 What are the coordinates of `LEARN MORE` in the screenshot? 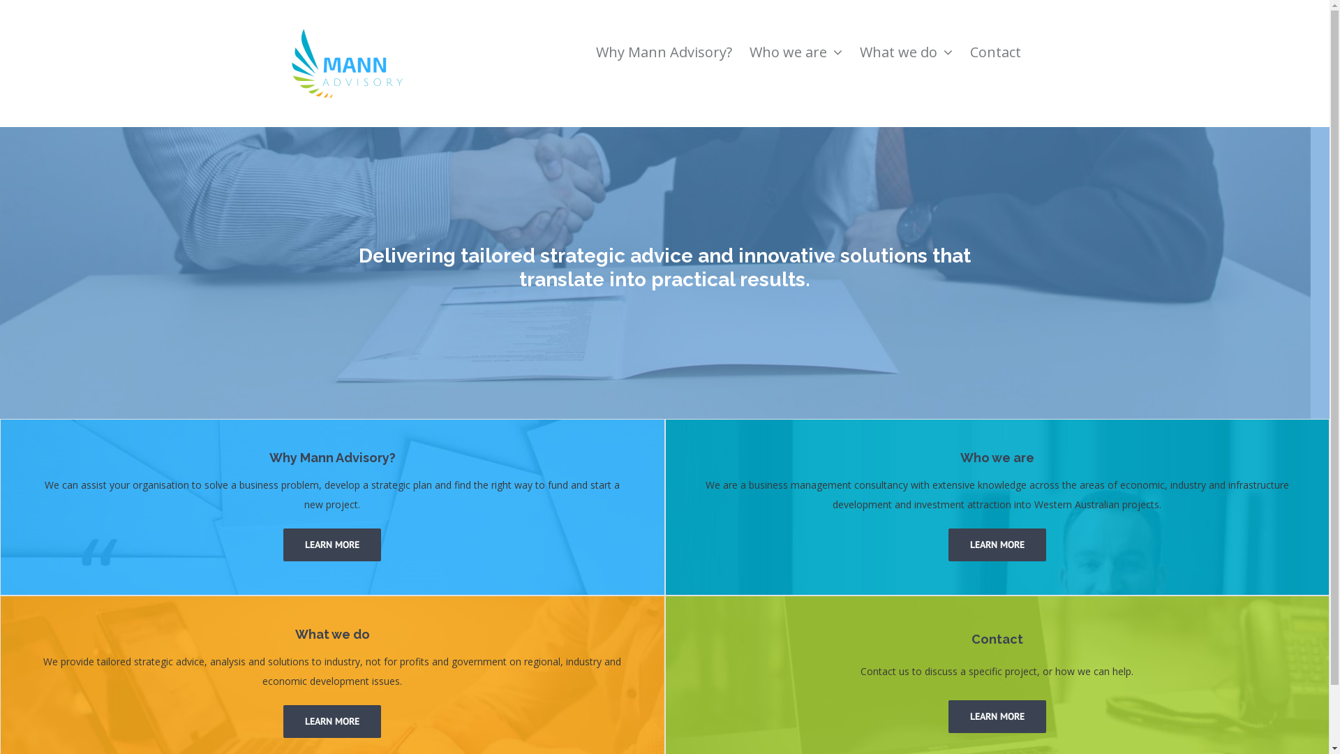 It's located at (332, 545).